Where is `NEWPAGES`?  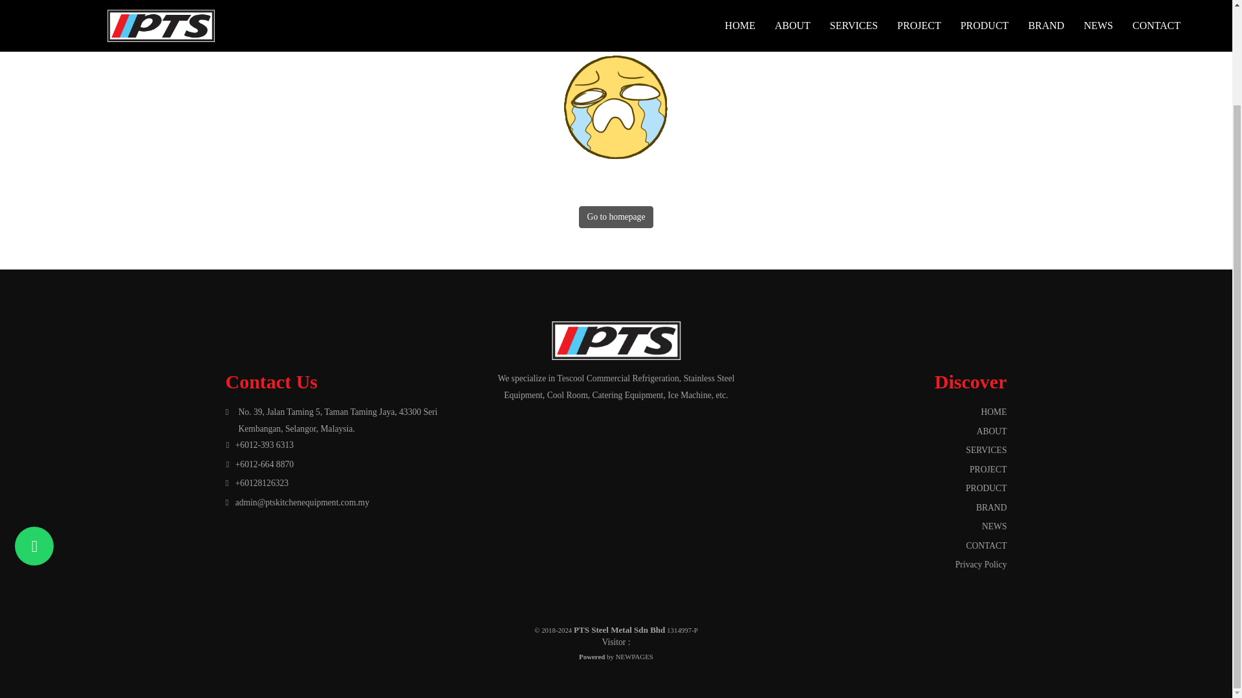
NEWPAGES is located at coordinates (634, 656).